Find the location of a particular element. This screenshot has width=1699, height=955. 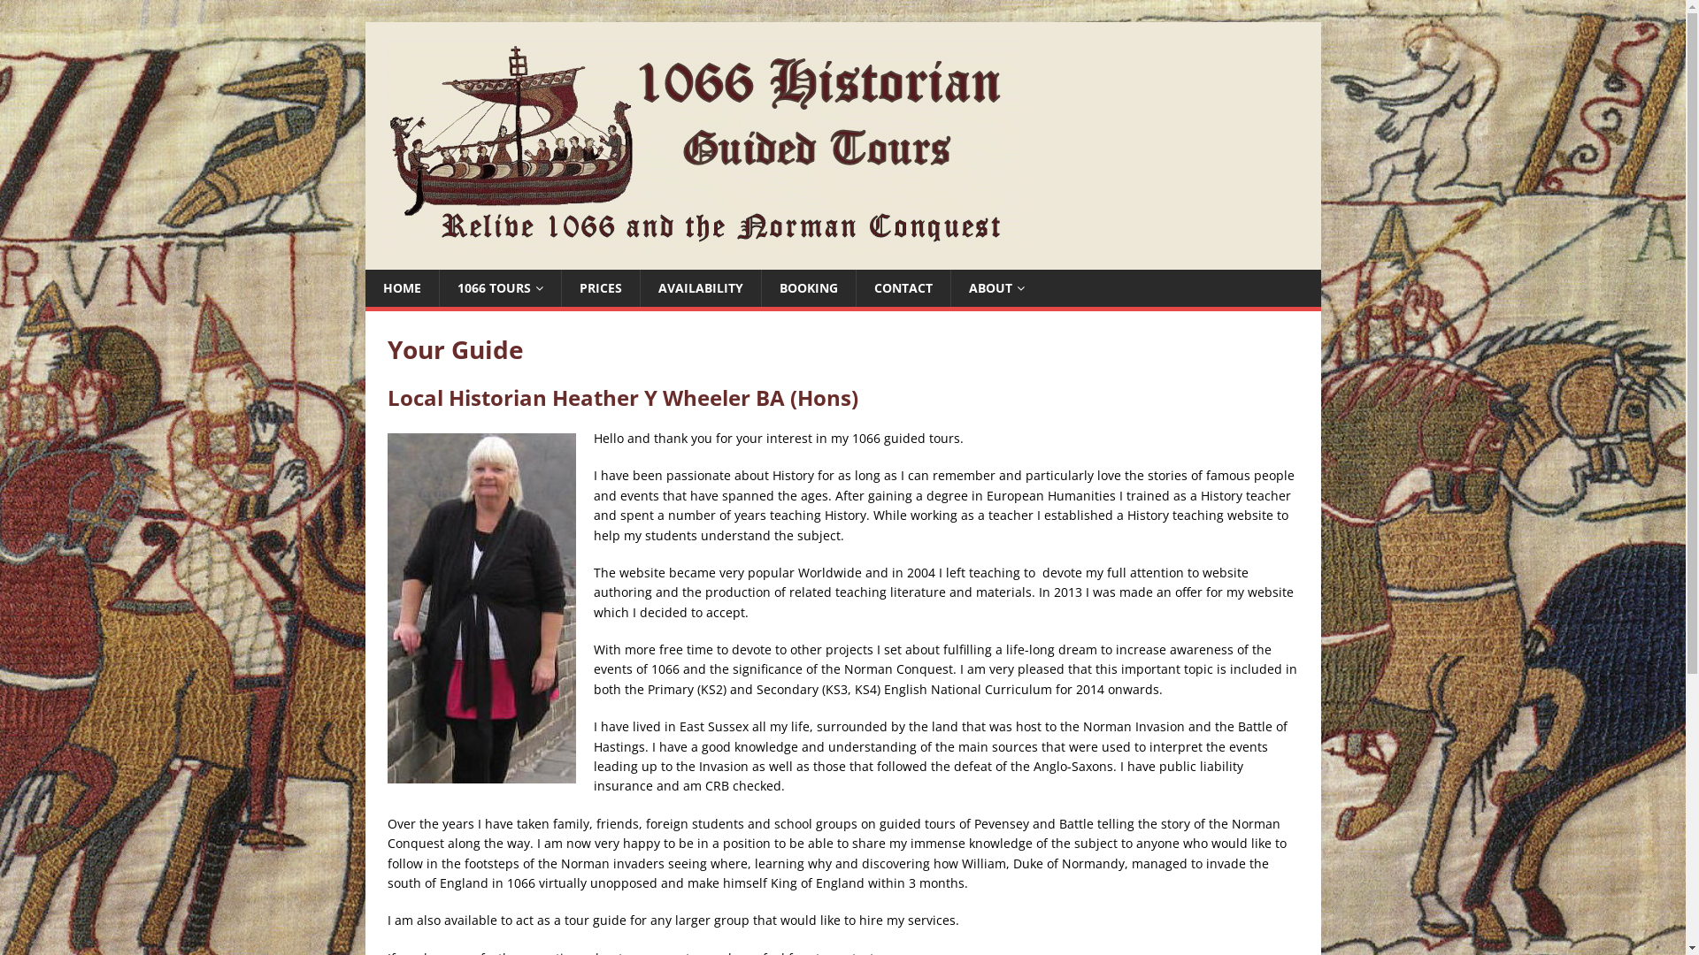

CONTACT is located at coordinates (903, 288).